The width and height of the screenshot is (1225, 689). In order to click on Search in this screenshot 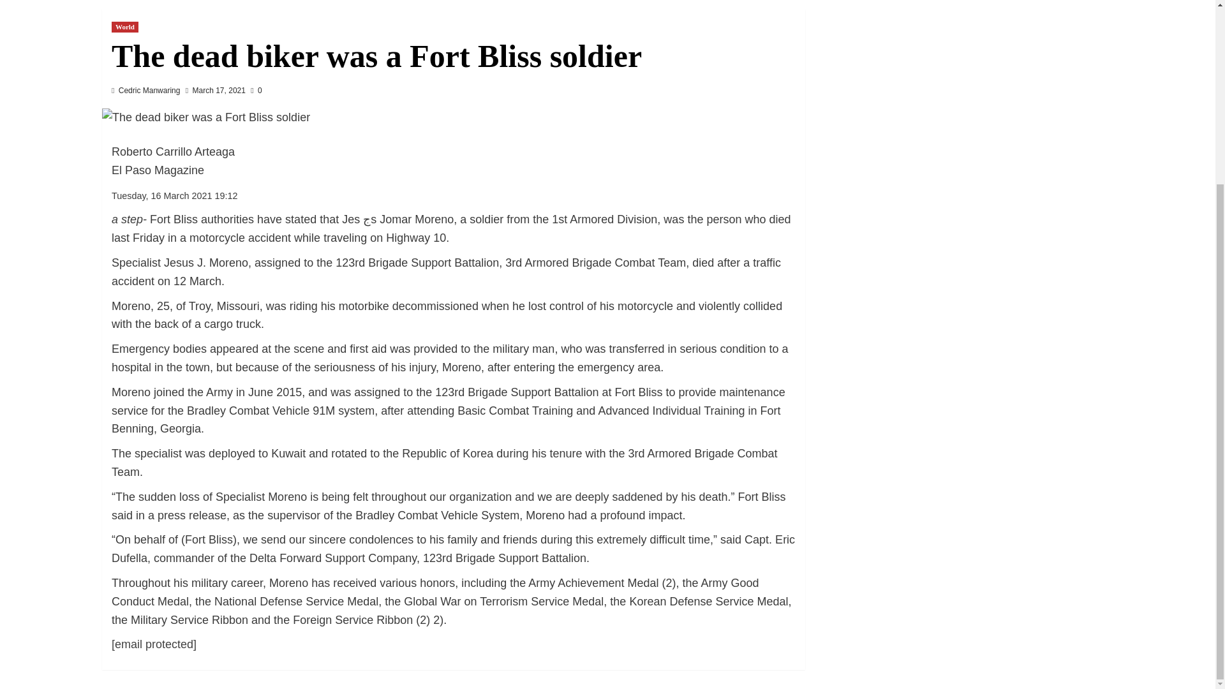, I will do `click(1076, 5)`.